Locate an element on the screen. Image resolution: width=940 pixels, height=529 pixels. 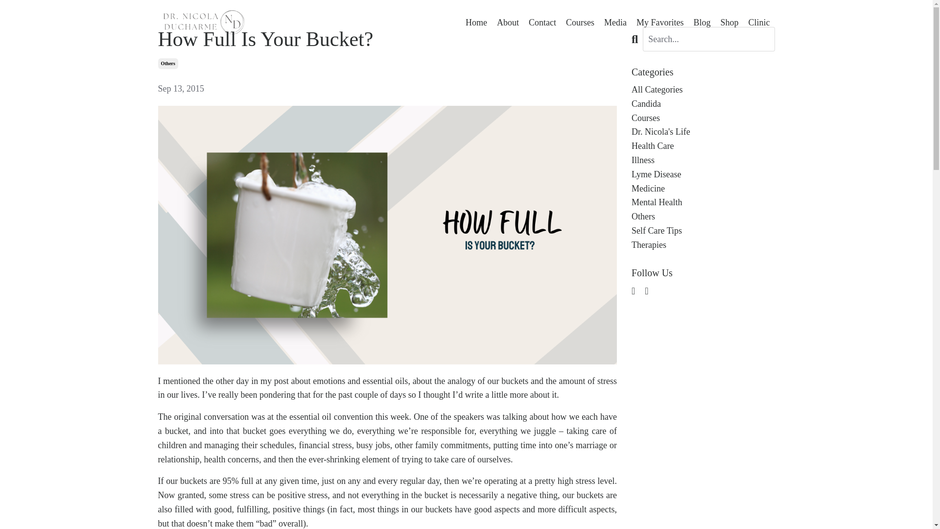
Contact is located at coordinates (542, 23).